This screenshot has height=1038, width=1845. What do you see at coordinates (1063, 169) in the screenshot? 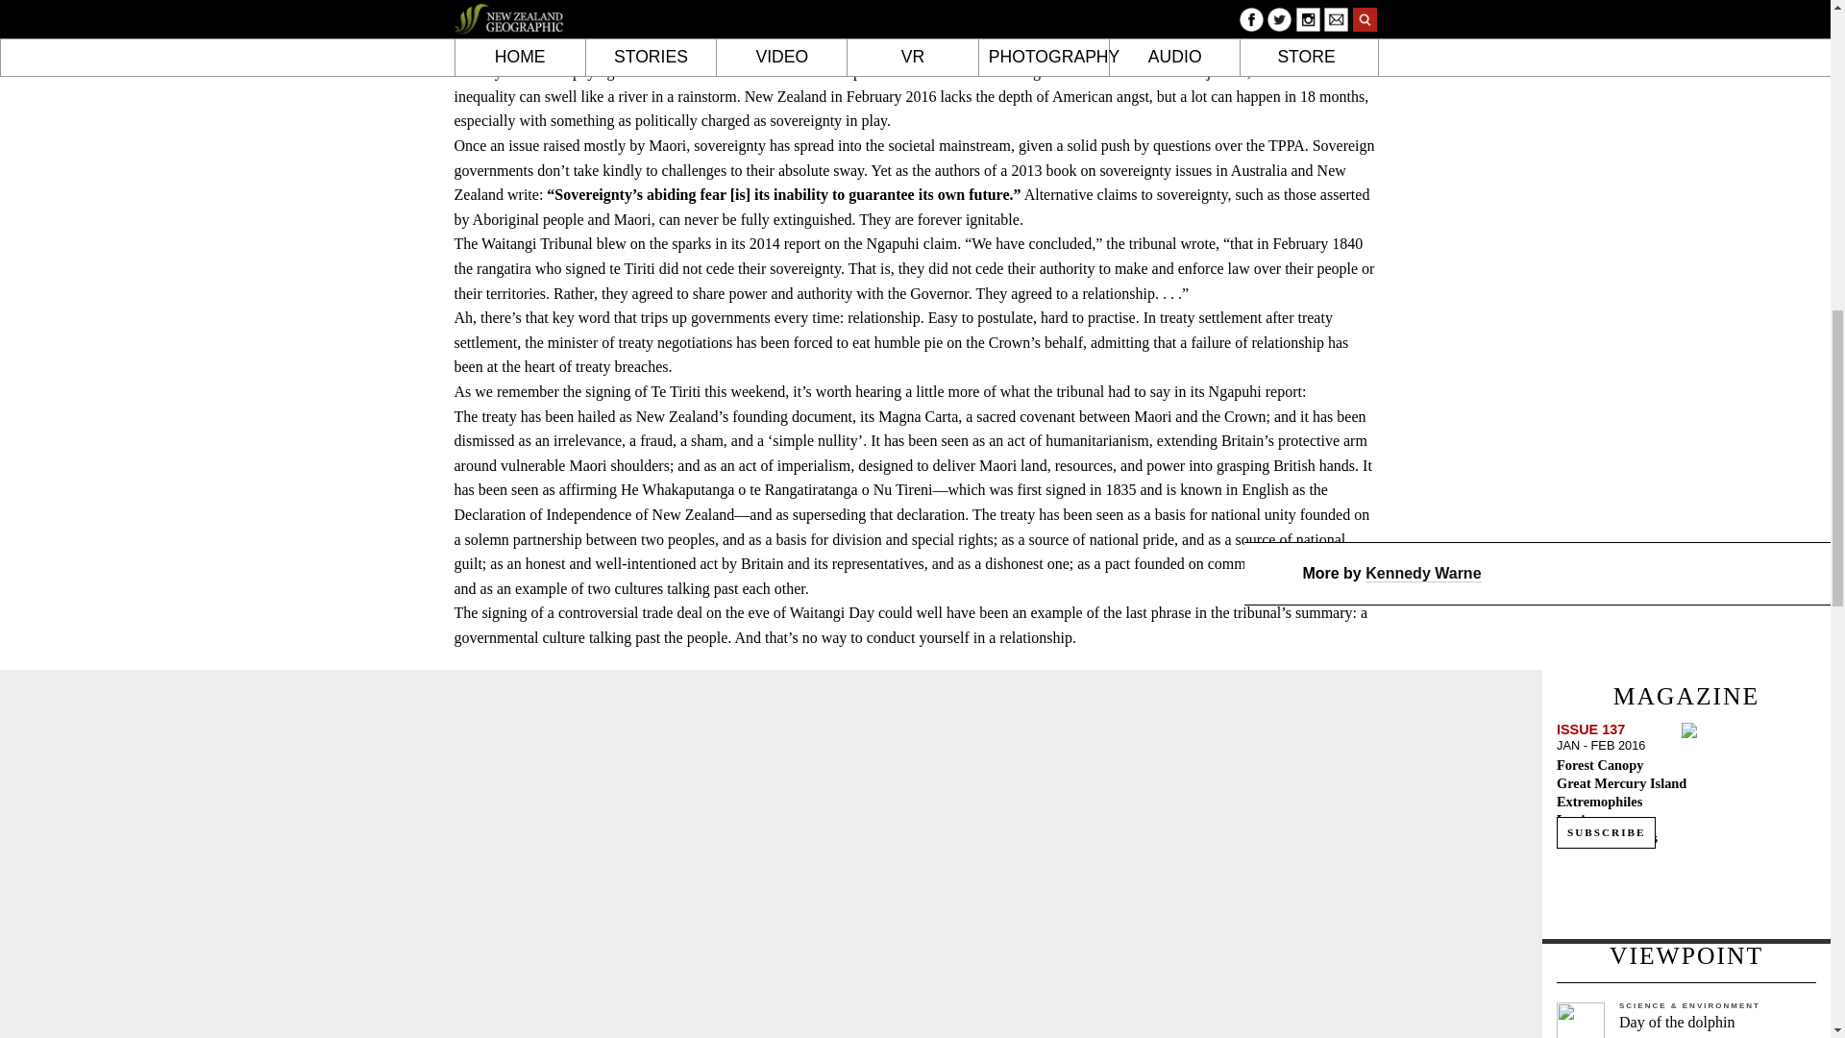
I see `book` at bounding box center [1063, 169].